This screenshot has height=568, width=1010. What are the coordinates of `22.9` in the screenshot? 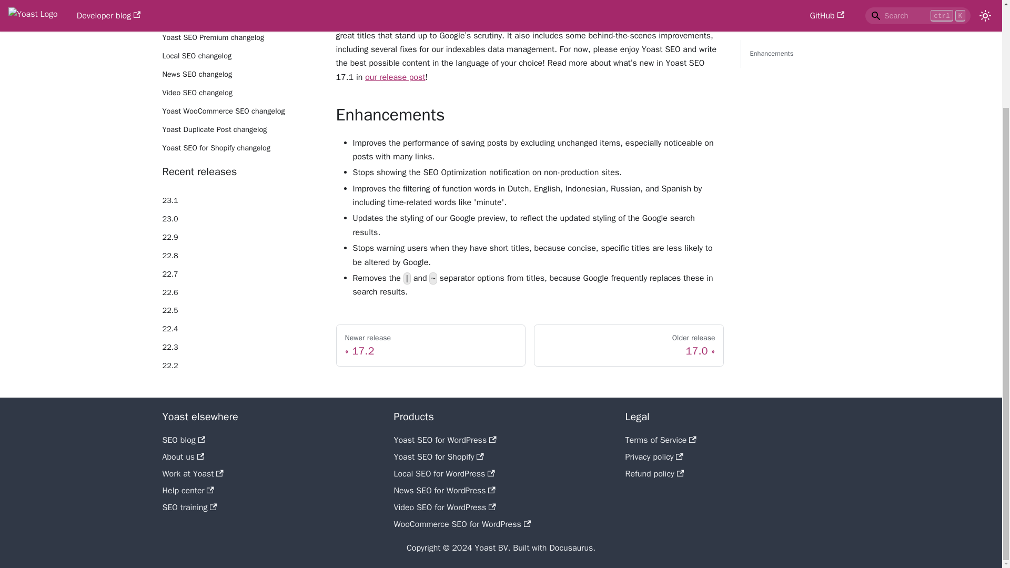 It's located at (241, 238).